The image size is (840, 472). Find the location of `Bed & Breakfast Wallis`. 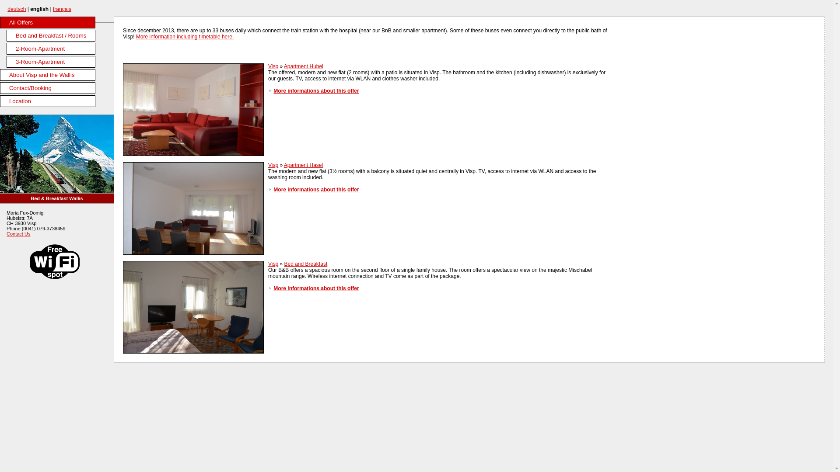

Bed & Breakfast Wallis is located at coordinates (57, 198).